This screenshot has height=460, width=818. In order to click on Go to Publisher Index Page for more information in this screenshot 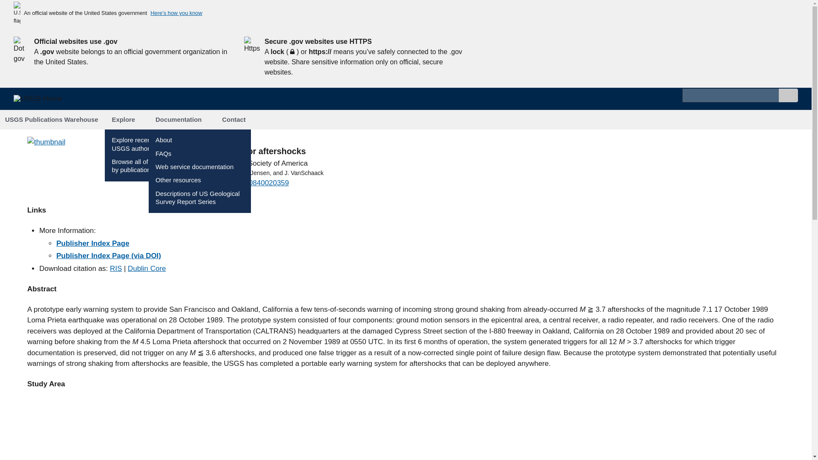, I will do `click(46, 142)`.